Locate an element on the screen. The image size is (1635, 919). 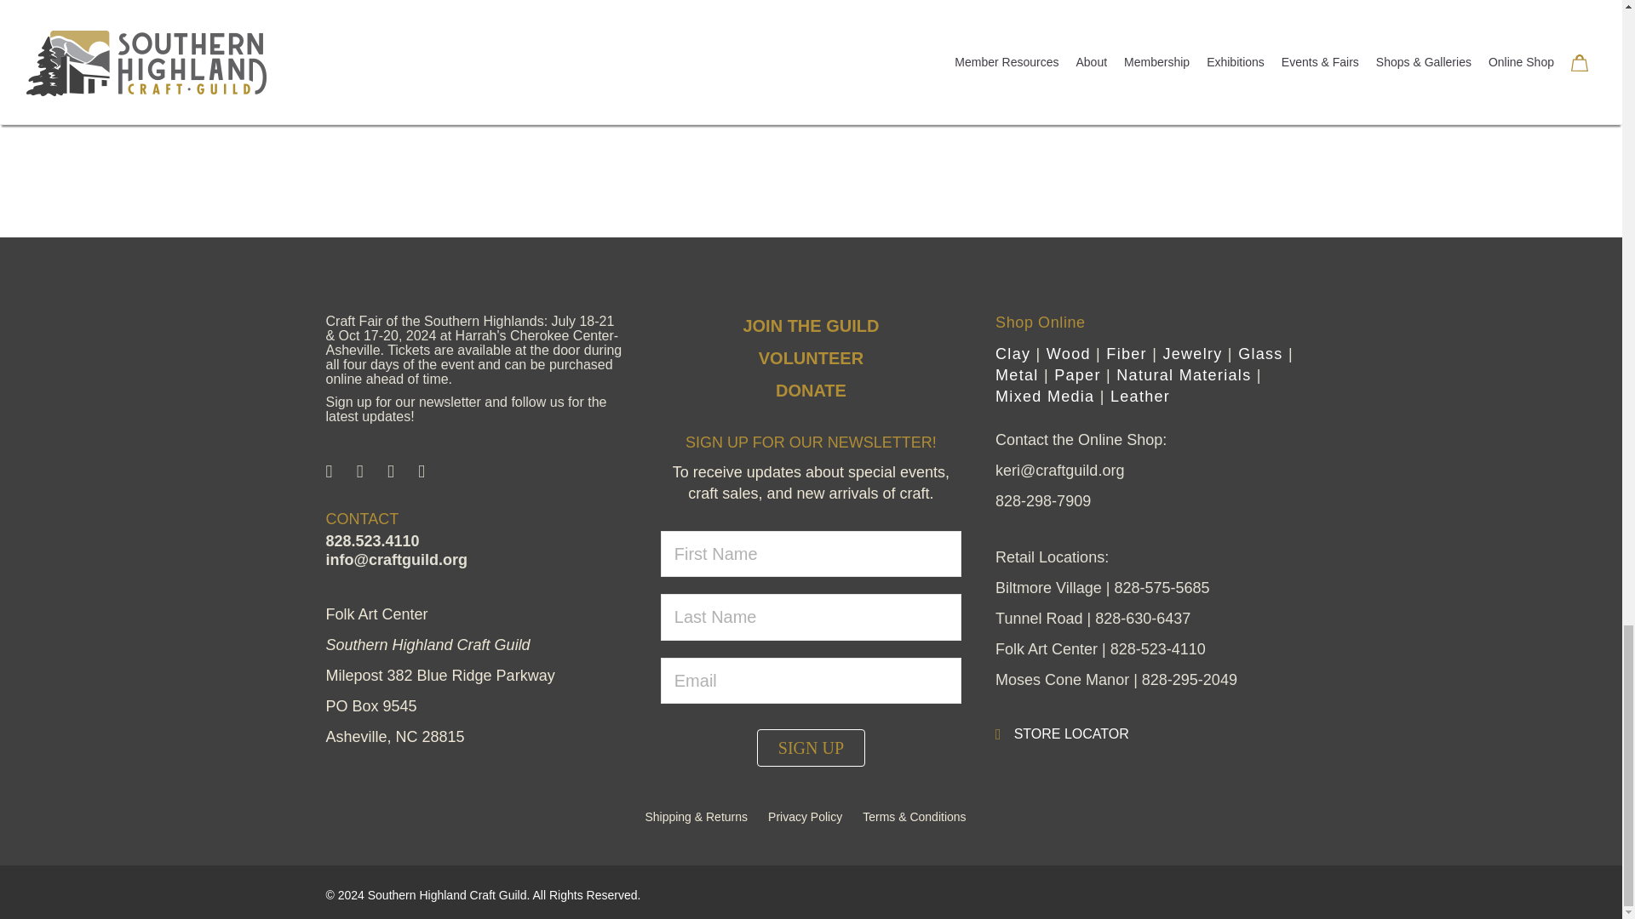
JOIN THE GUILD is located at coordinates (811, 325).